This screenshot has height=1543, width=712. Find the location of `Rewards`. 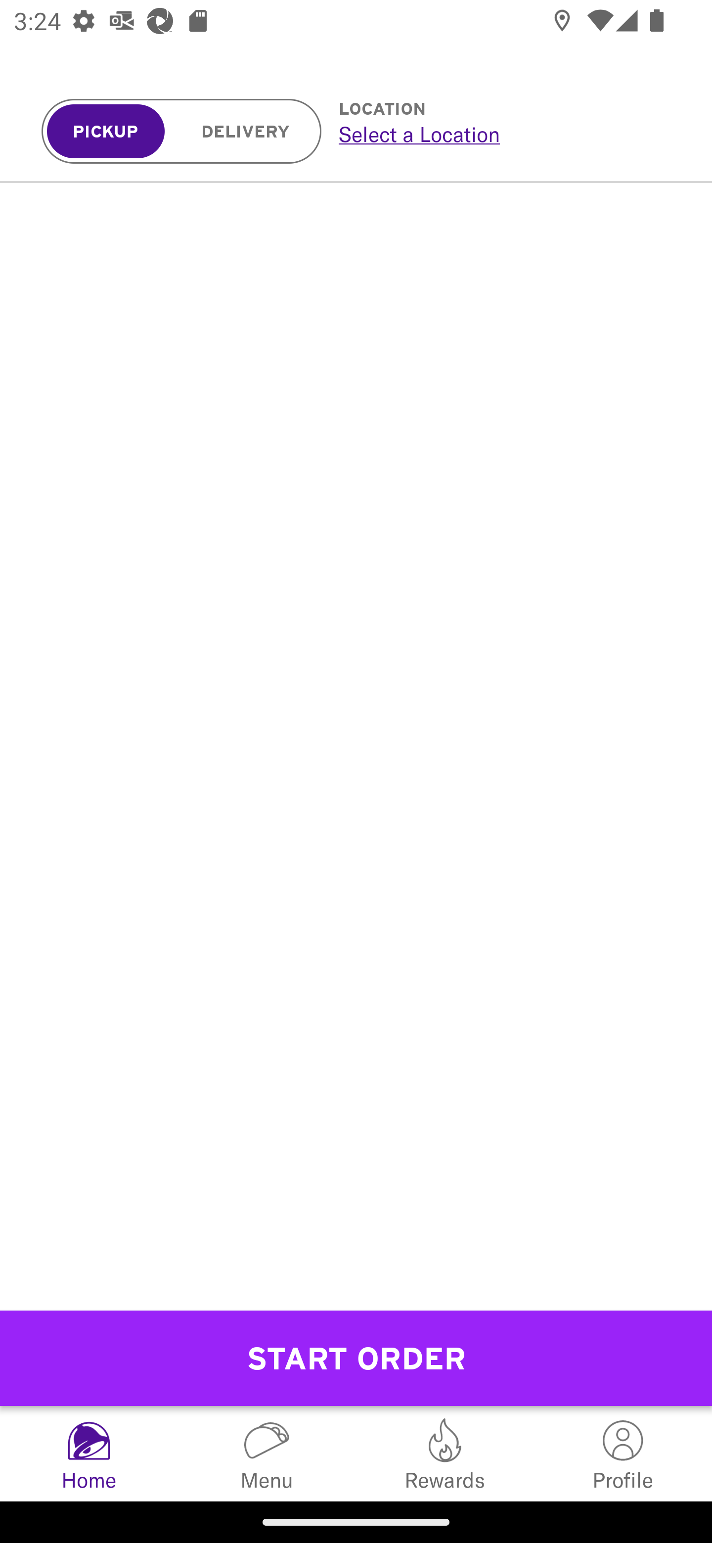

Rewards is located at coordinates (445, 1453).